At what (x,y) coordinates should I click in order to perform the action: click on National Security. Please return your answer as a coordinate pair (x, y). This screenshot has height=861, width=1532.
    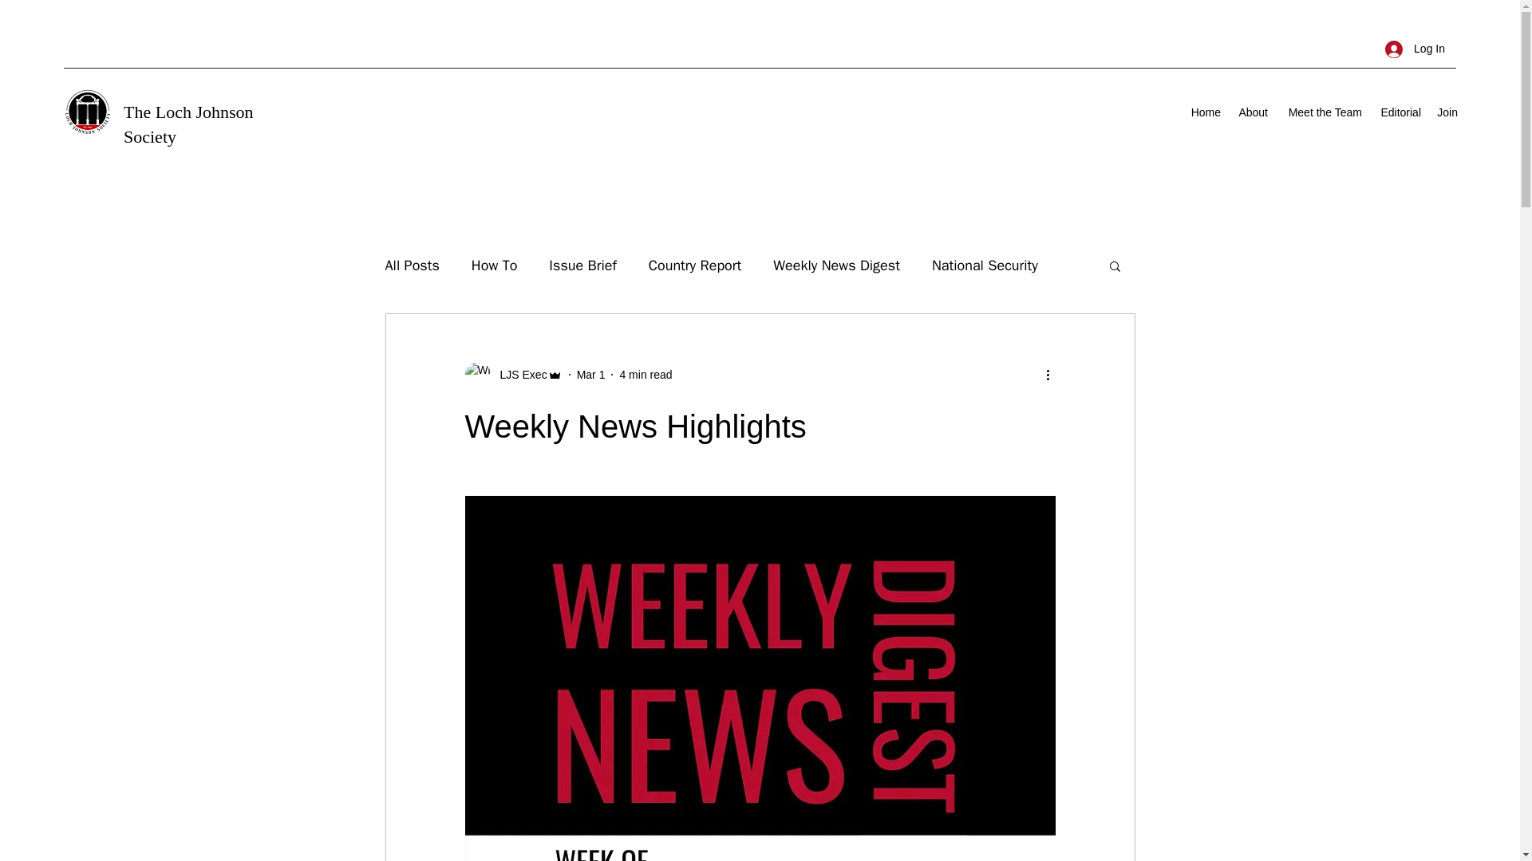
    Looking at the image, I should click on (985, 265).